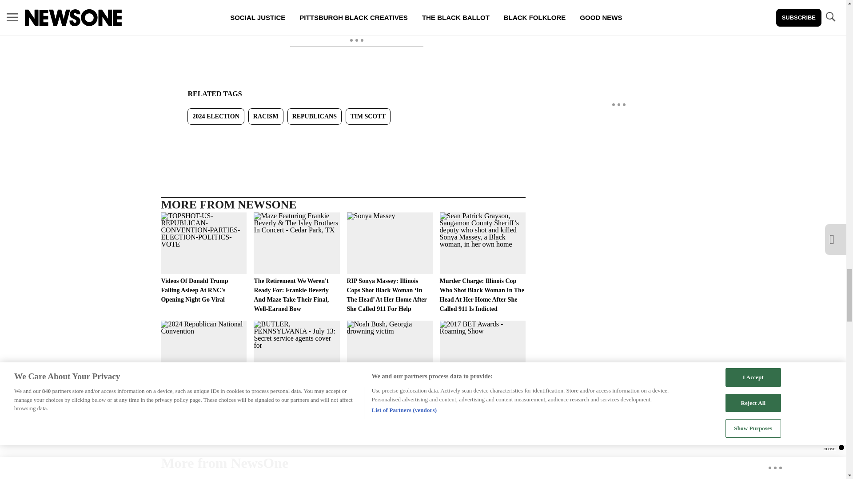  Describe the element at coordinates (343, 138) in the screenshot. I see `Vuukle Sharebar Widget` at that location.